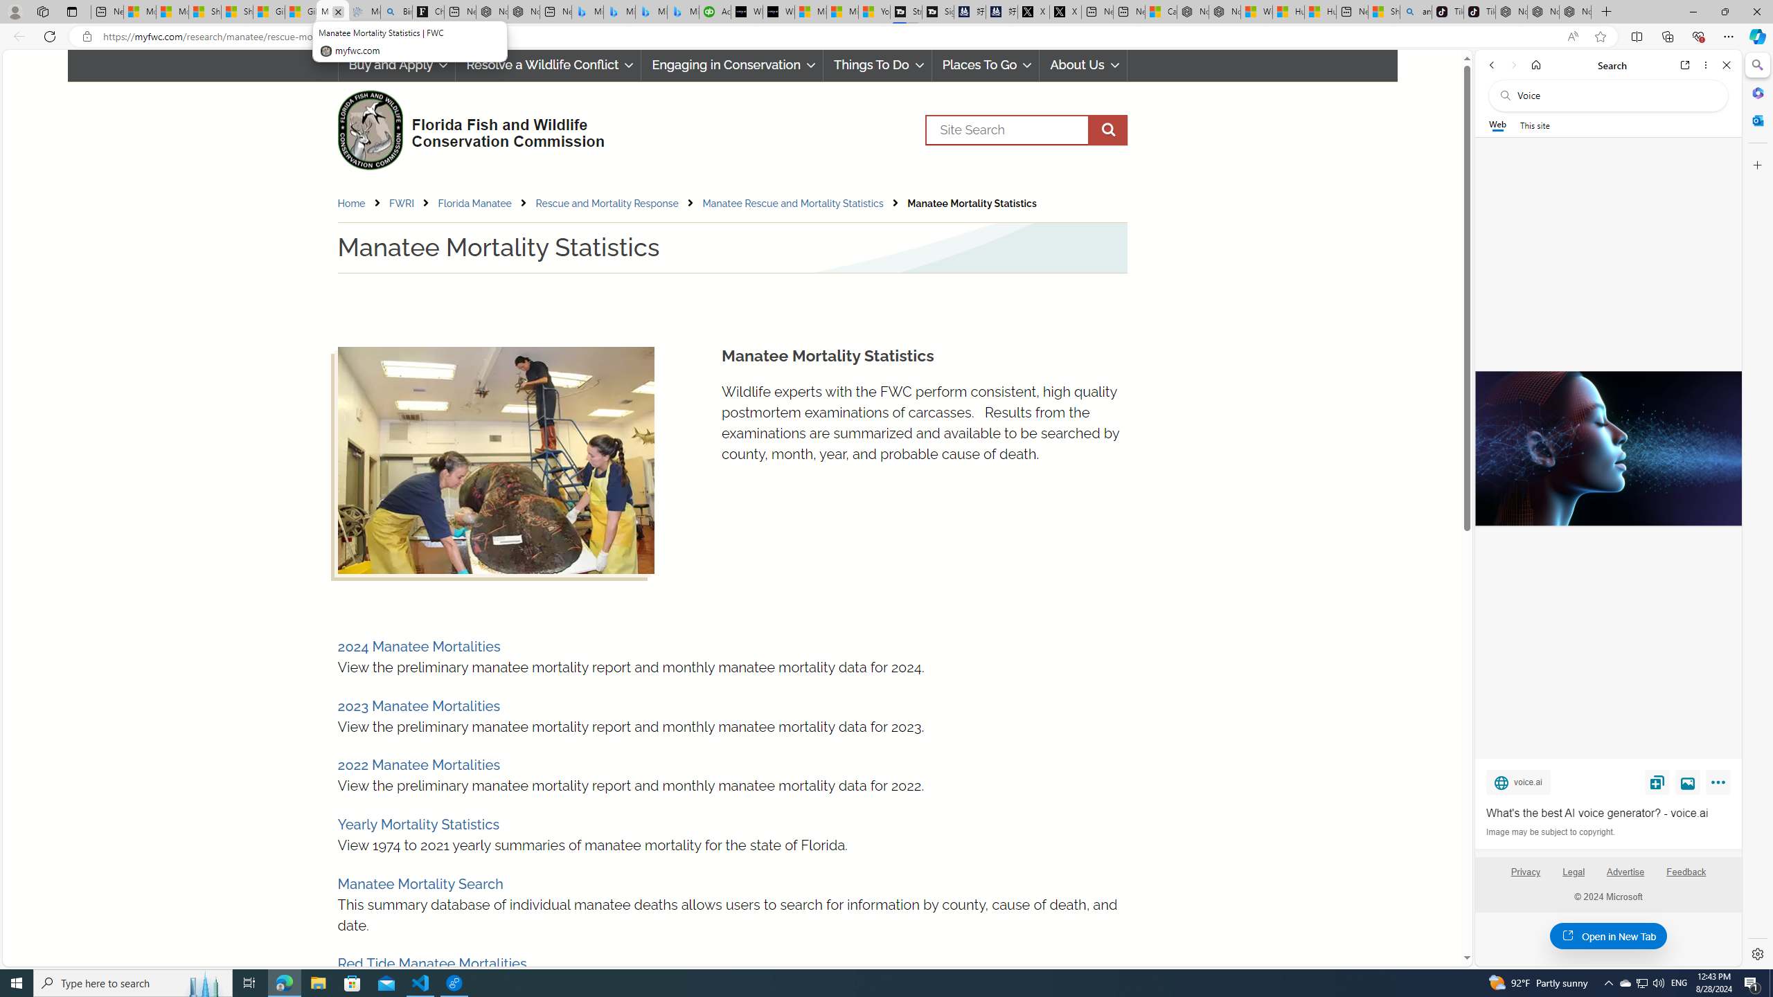 The image size is (1773, 997). Describe the element at coordinates (338, 11) in the screenshot. I see `Close tab` at that location.